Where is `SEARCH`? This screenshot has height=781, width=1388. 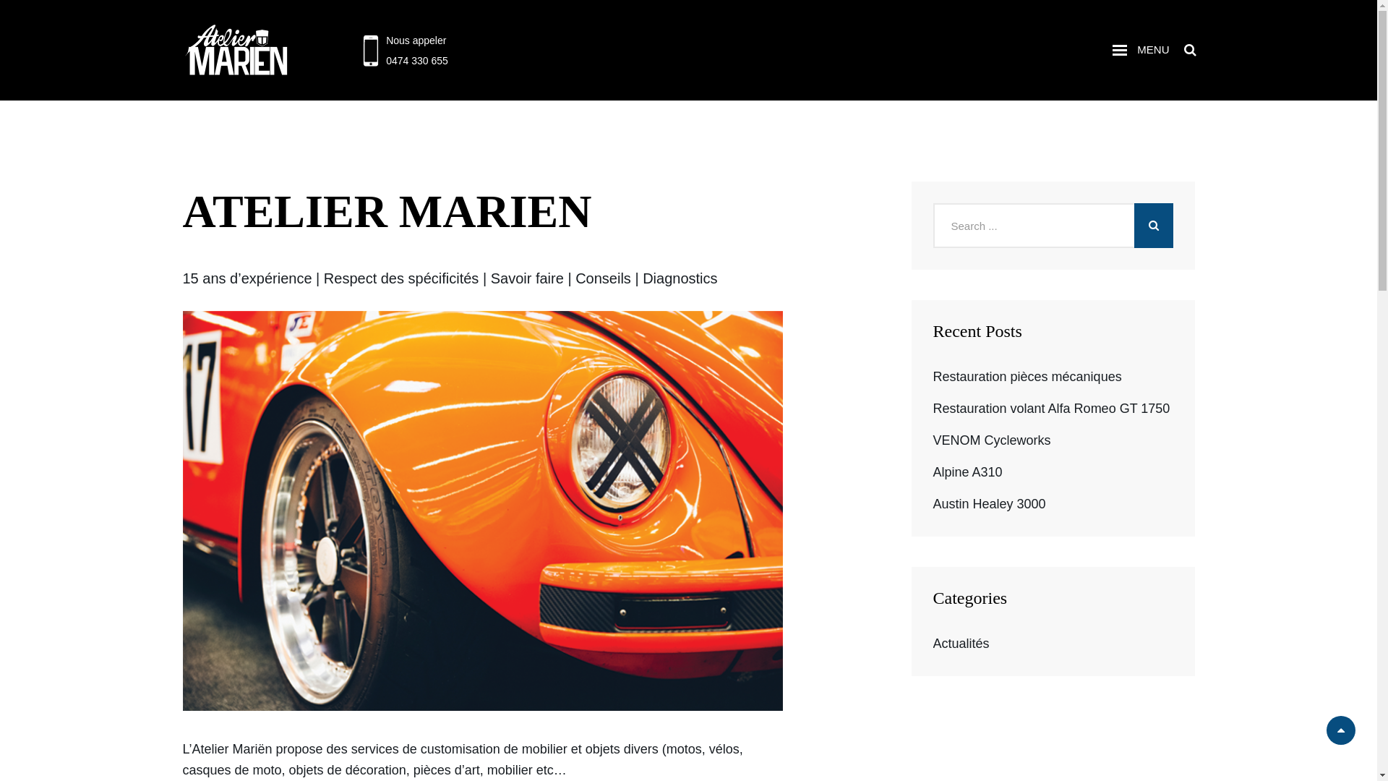 SEARCH is located at coordinates (1190, 51).